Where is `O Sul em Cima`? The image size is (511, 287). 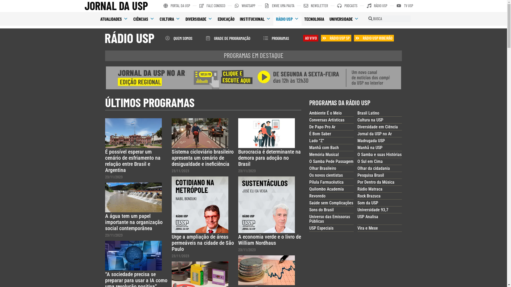 O Sul em Cima is located at coordinates (370, 162).